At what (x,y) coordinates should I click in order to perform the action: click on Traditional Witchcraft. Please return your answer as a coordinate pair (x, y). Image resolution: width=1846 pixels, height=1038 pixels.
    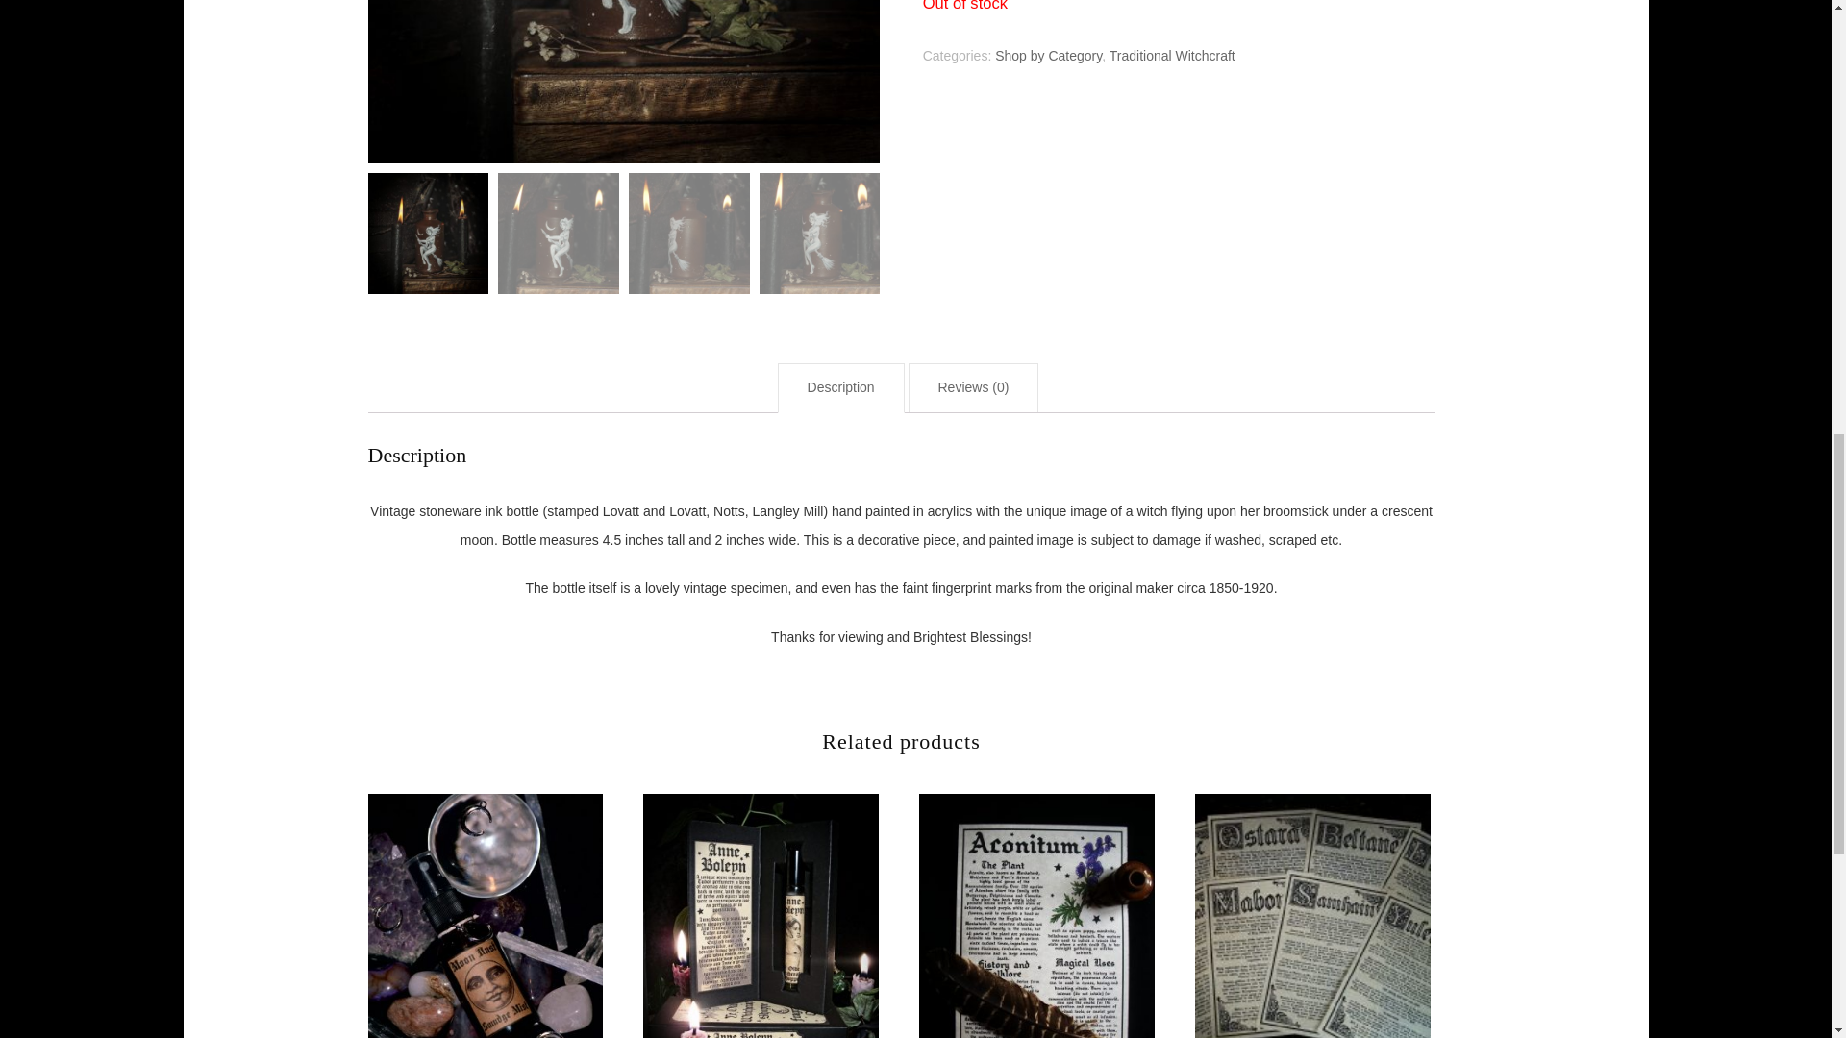
    Looking at the image, I should click on (1171, 55).